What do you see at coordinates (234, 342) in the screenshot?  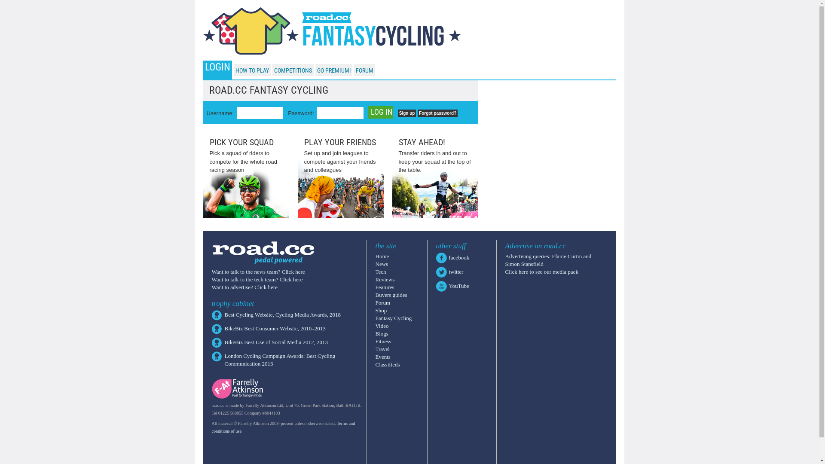 I see `BikeBiz` at bounding box center [234, 342].